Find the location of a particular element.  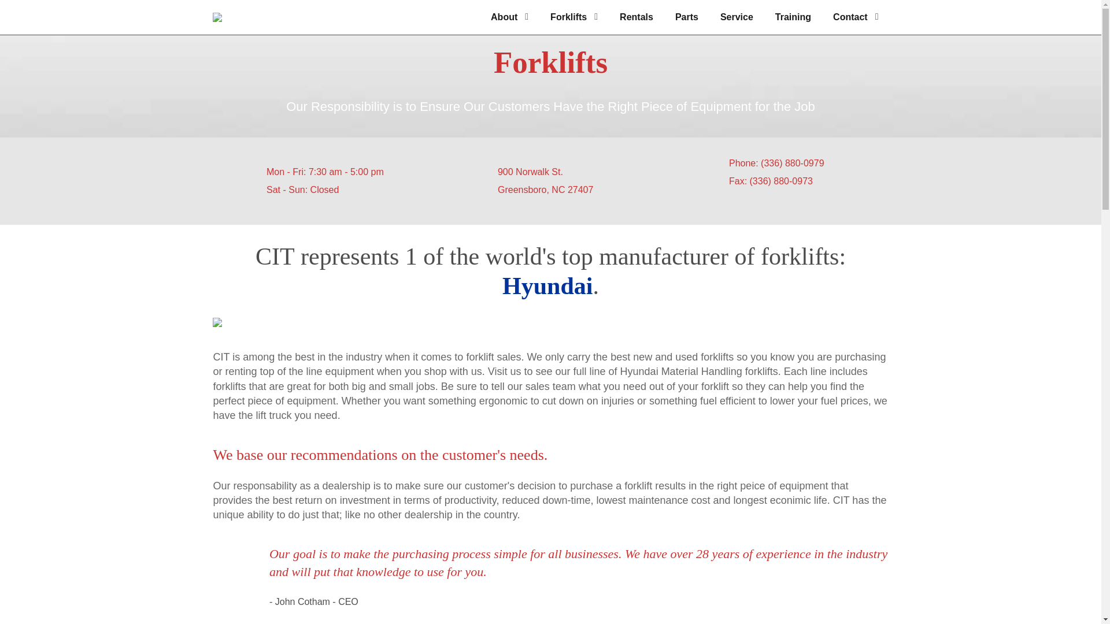

About is located at coordinates (509, 17).